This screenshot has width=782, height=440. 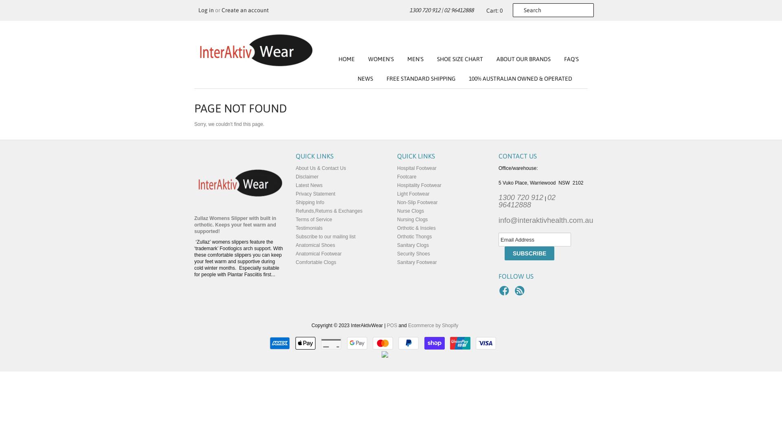 What do you see at coordinates (329, 211) in the screenshot?
I see `Refunds,Returns & Exchanges` at bounding box center [329, 211].